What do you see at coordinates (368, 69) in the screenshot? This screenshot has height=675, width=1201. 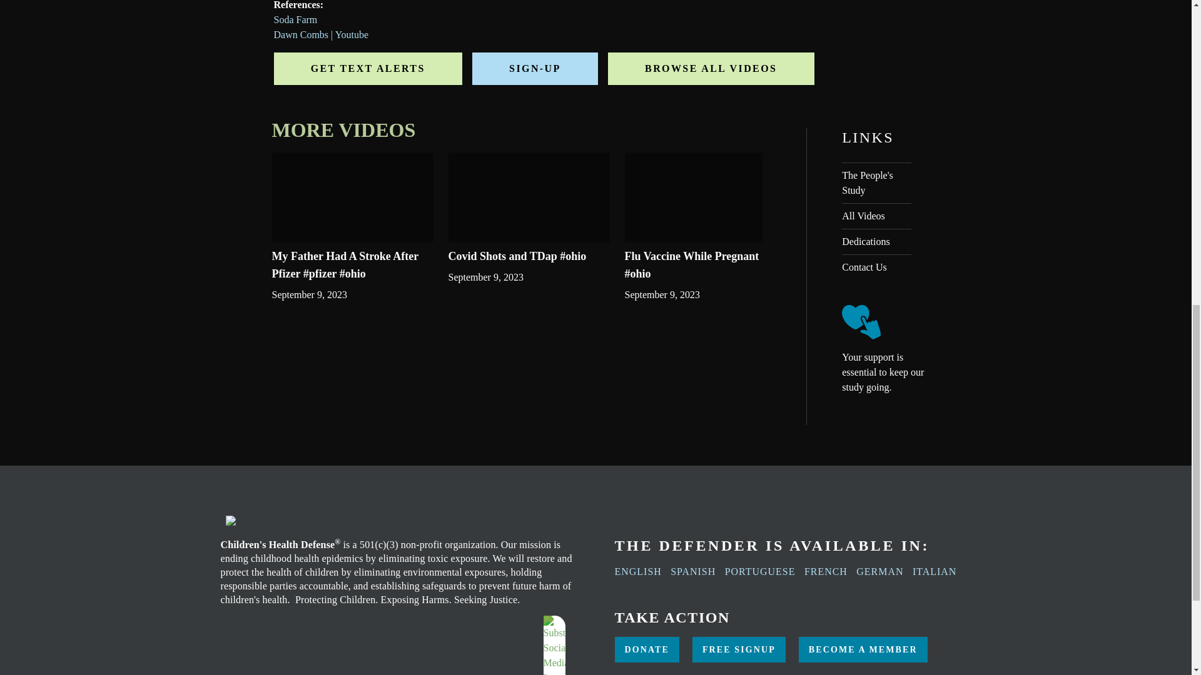 I see `GET TEXT ALERTS` at bounding box center [368, 69].